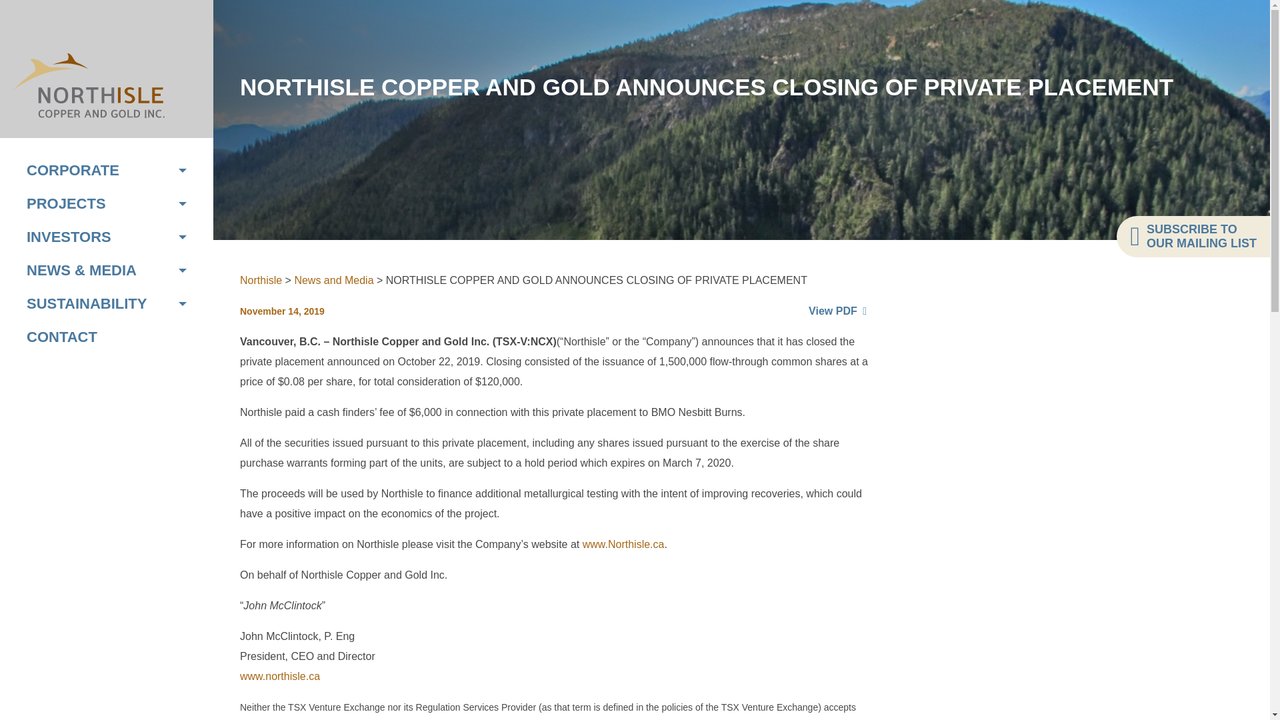 The height and width of the screenshot is (720, 1280). Describe the element at coordinates (333, 280) in the screenshot. I see `Go to News and Media.` at that location.